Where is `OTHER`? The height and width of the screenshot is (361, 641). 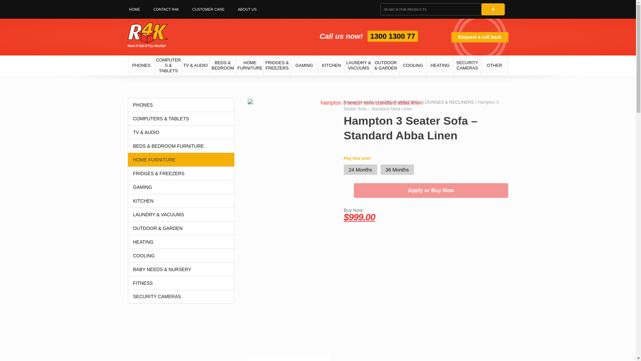
OTHER is located at coordinates (495, 66).